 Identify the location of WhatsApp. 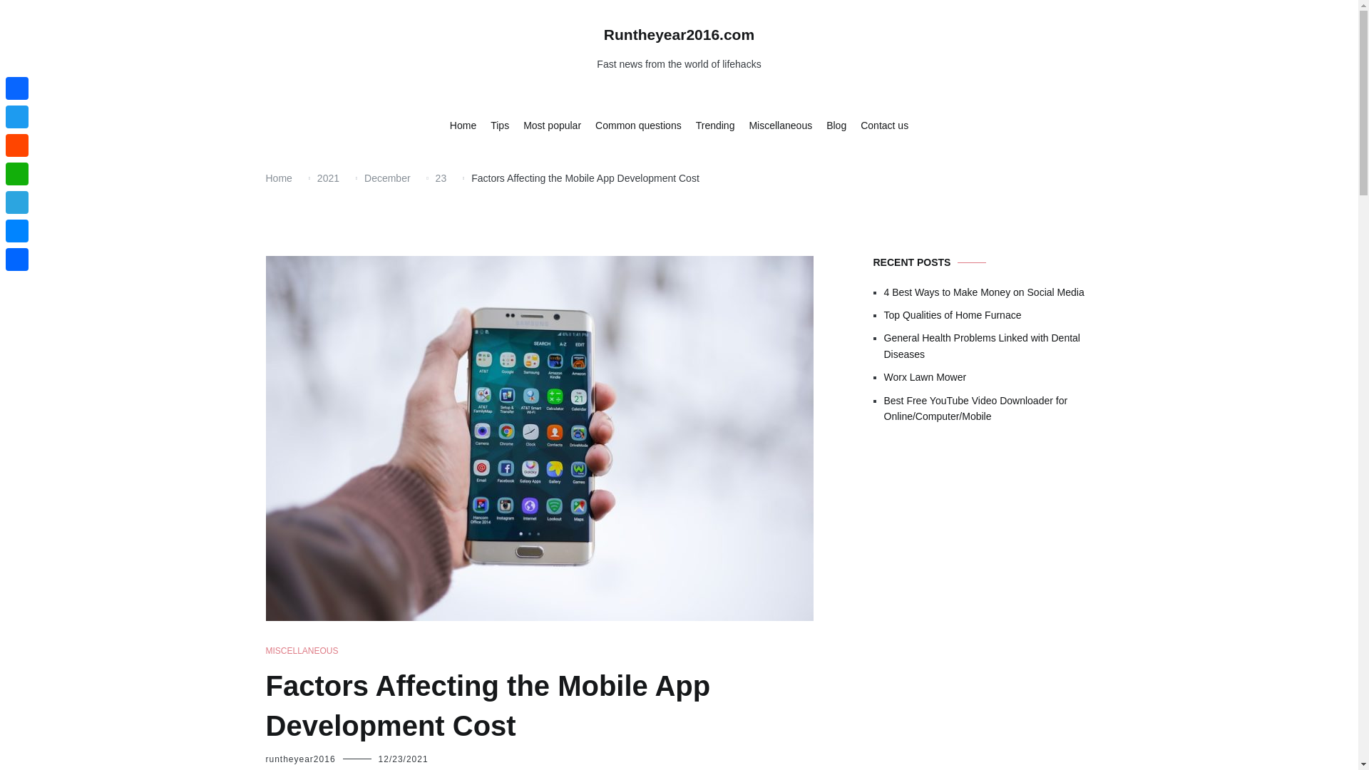
(17, 173).